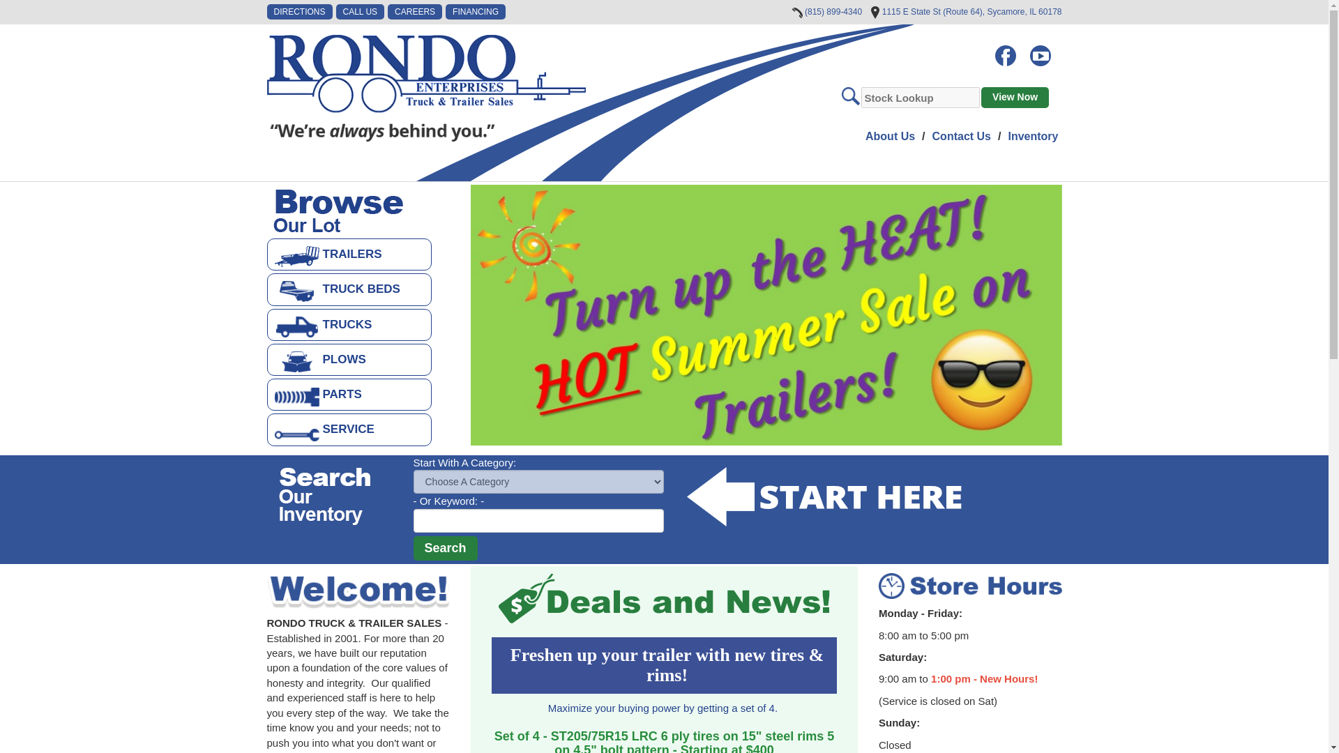 Image resolution: width=1339 pixels, height=753 pixels. What do you see at coordinates (1015, 98) in the screenshot?
I see `View Now` at bounding box center [1015, 98].